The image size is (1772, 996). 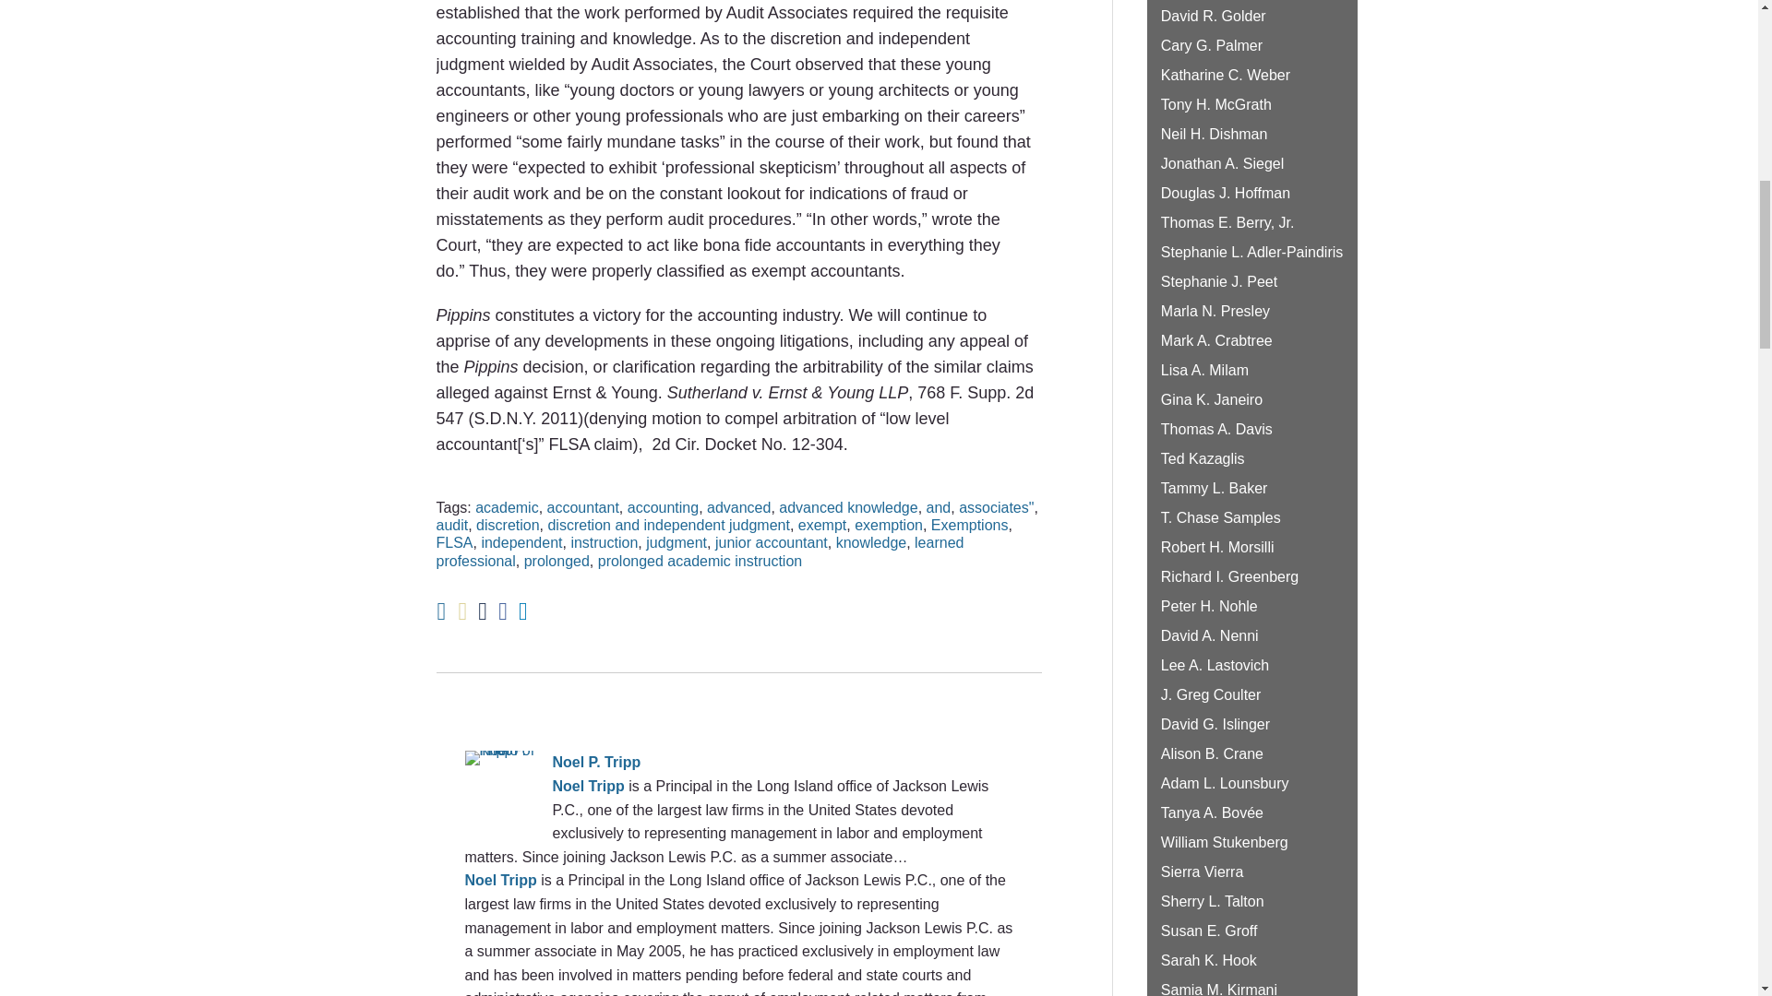 I want to click on prolonged academic instruction, so click(x=700, y=561).